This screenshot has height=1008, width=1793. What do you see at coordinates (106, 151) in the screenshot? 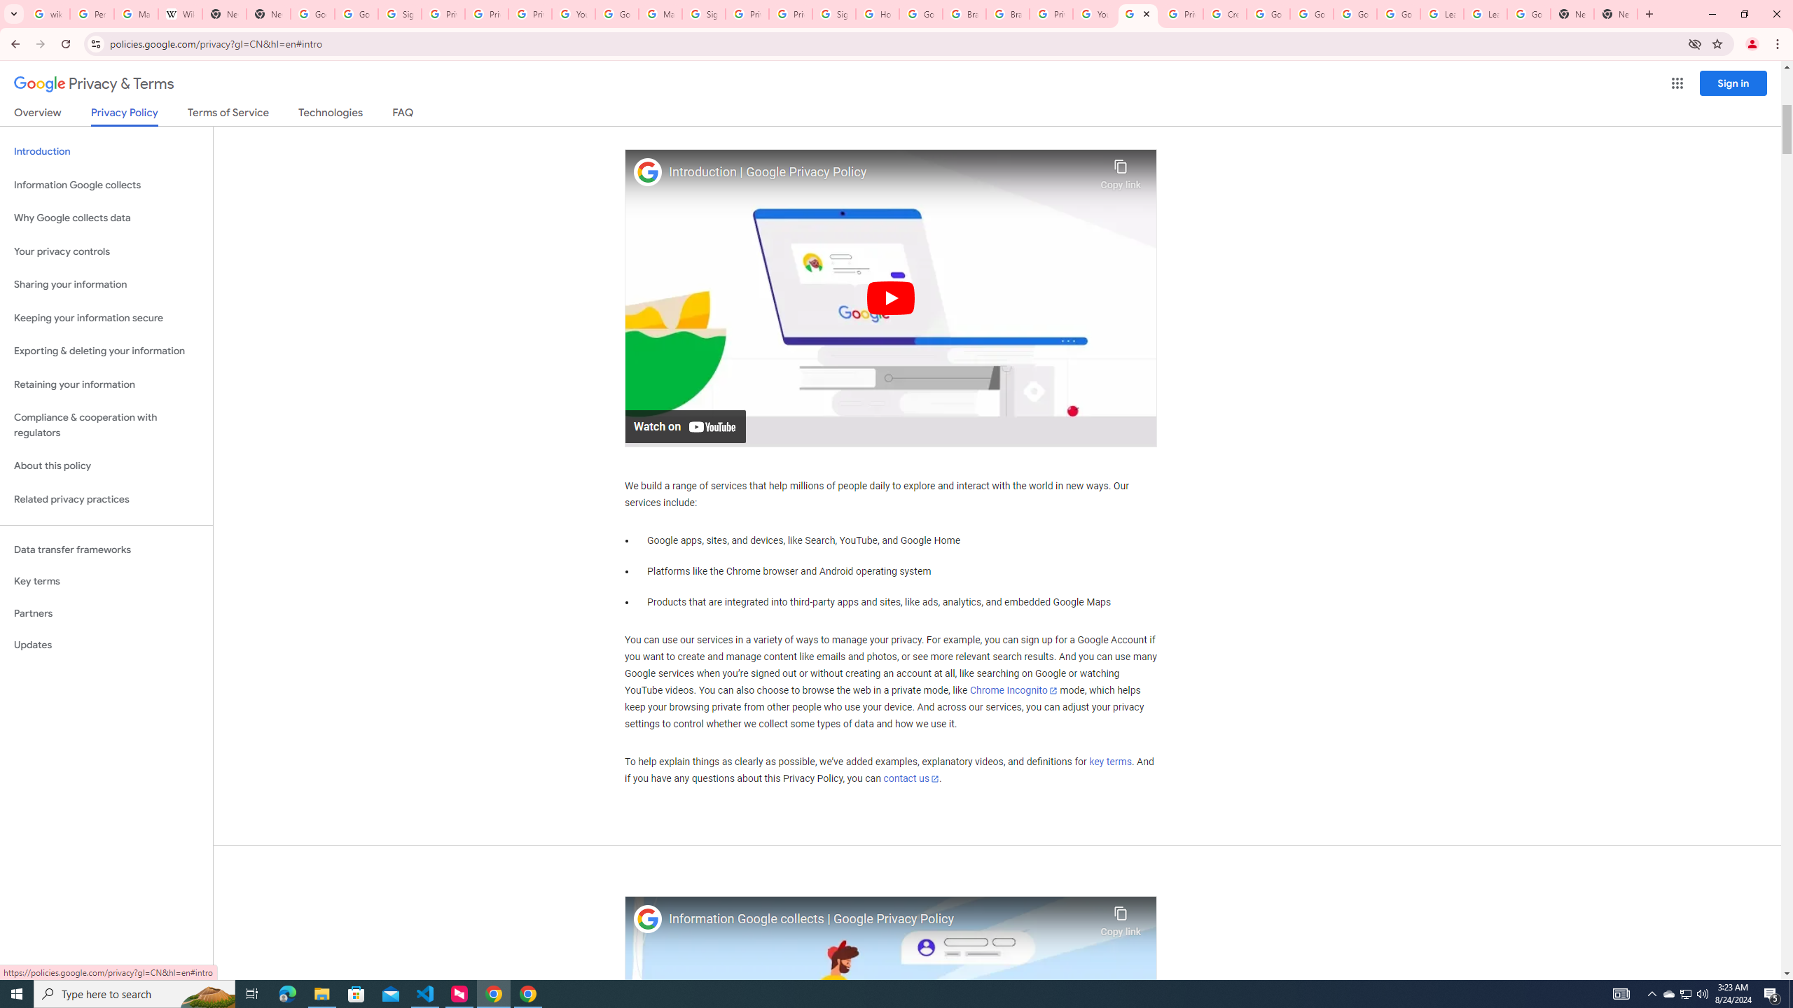
I see `Introduction` at bounding box center [106, 151].